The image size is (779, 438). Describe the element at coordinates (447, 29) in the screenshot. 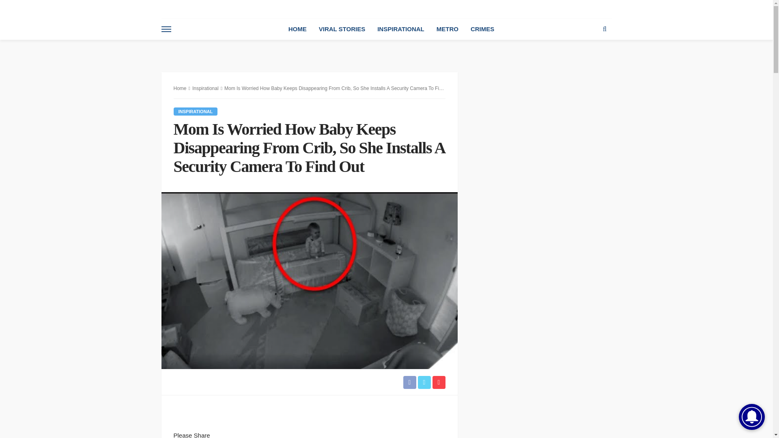

I see `METRO` at that location.